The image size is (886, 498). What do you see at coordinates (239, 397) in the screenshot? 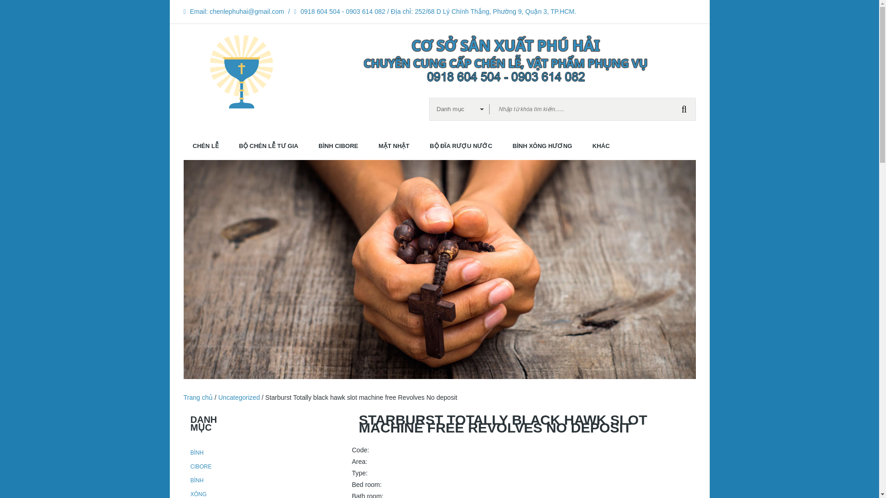
I see `Go to the Uncategorized category archives.` at bounding box center [239, 397].